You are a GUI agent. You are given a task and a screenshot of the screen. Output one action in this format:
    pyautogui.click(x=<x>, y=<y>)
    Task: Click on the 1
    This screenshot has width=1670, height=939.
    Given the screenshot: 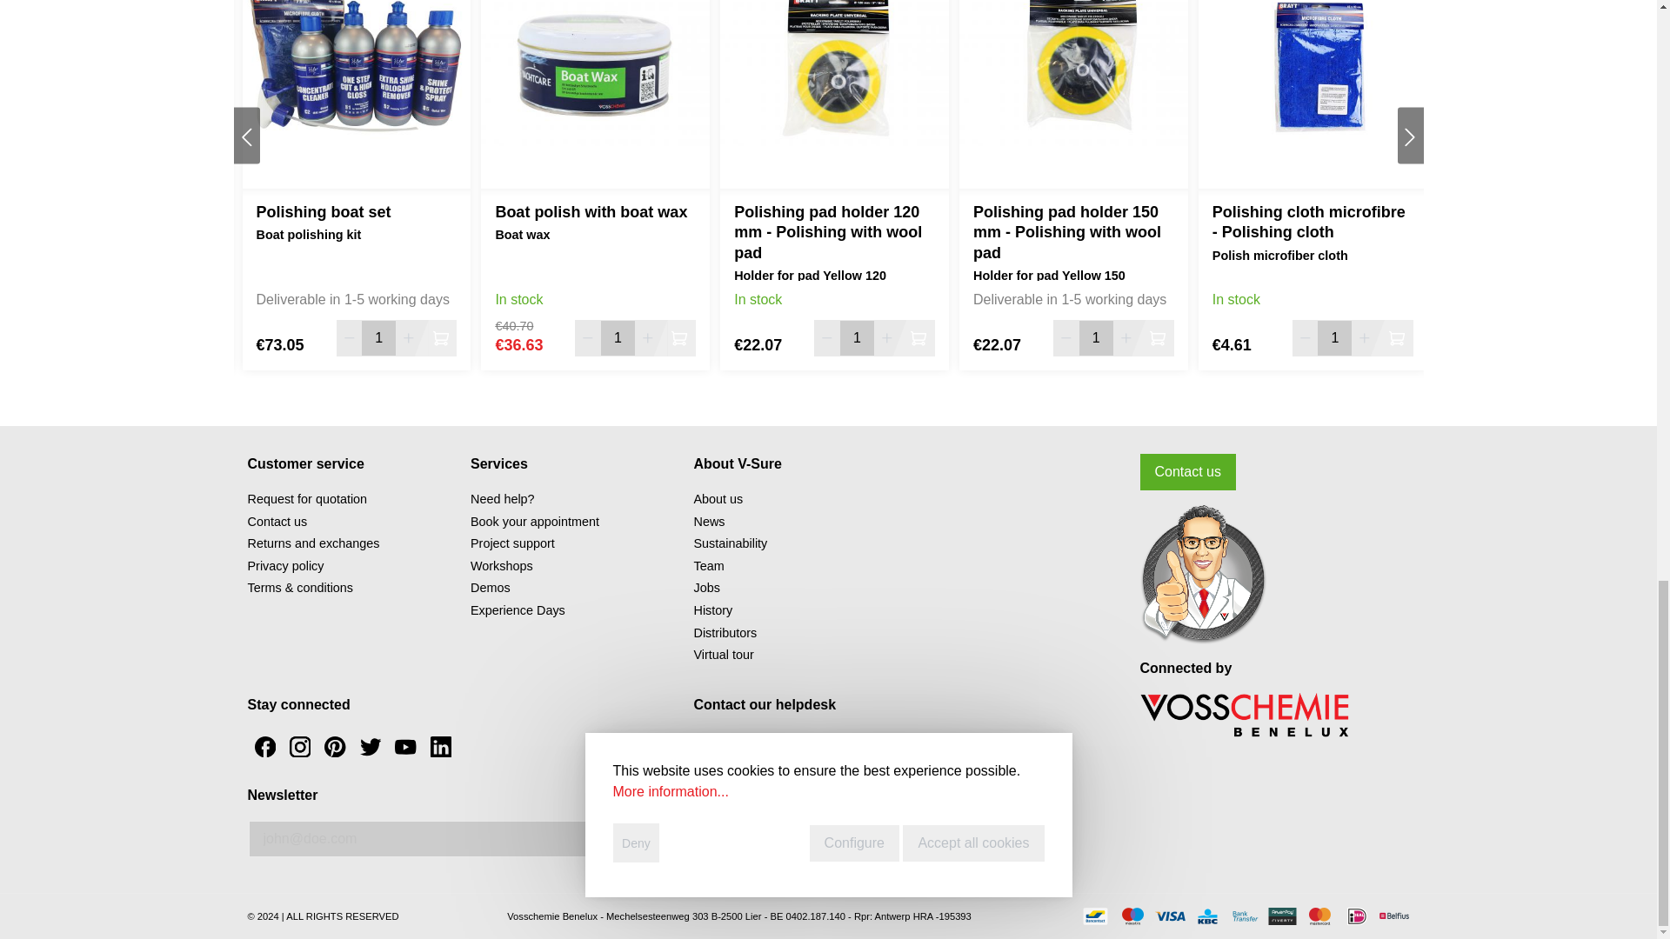 What is the action you would take?
    pyautogui.click(x=1096, y=338)
    